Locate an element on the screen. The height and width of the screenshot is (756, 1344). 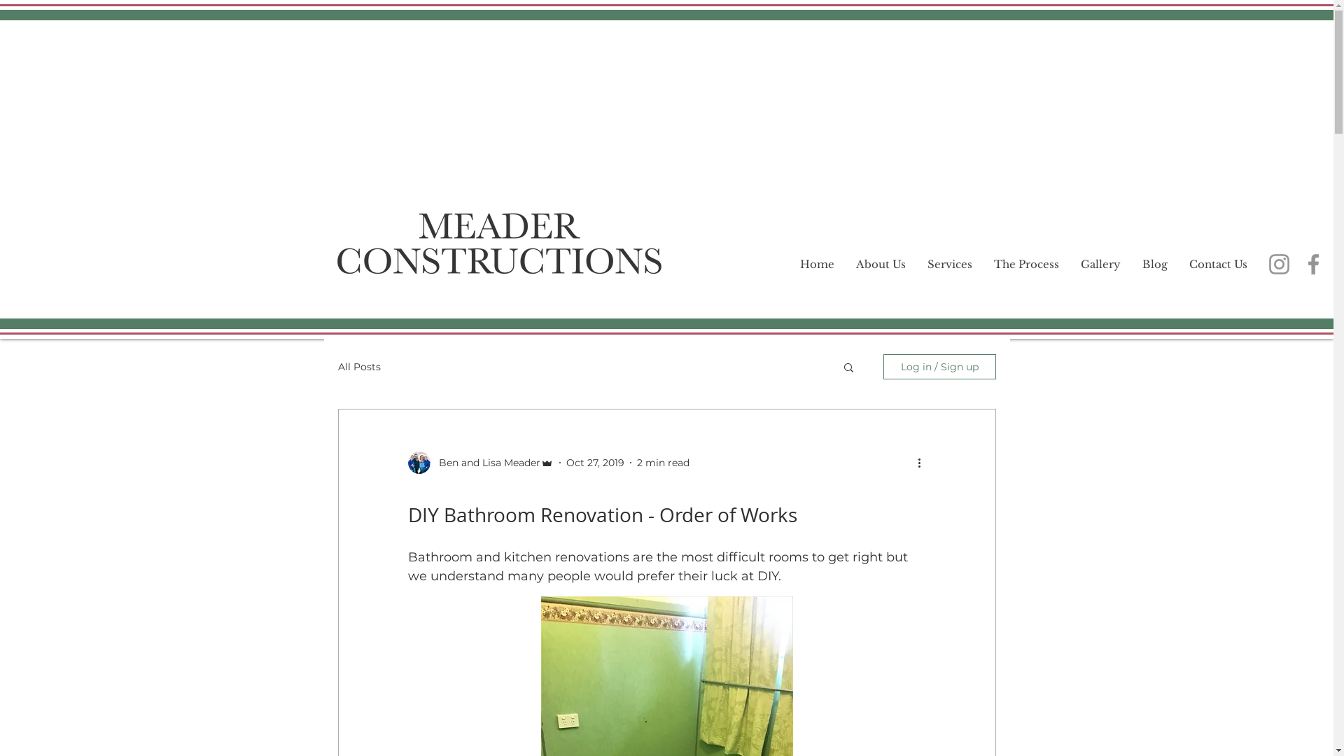
Services is located at coordinates (949, 265).